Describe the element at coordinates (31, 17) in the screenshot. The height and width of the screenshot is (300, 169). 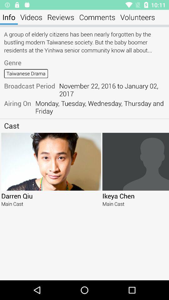
I see `press the videos icon` at that location.